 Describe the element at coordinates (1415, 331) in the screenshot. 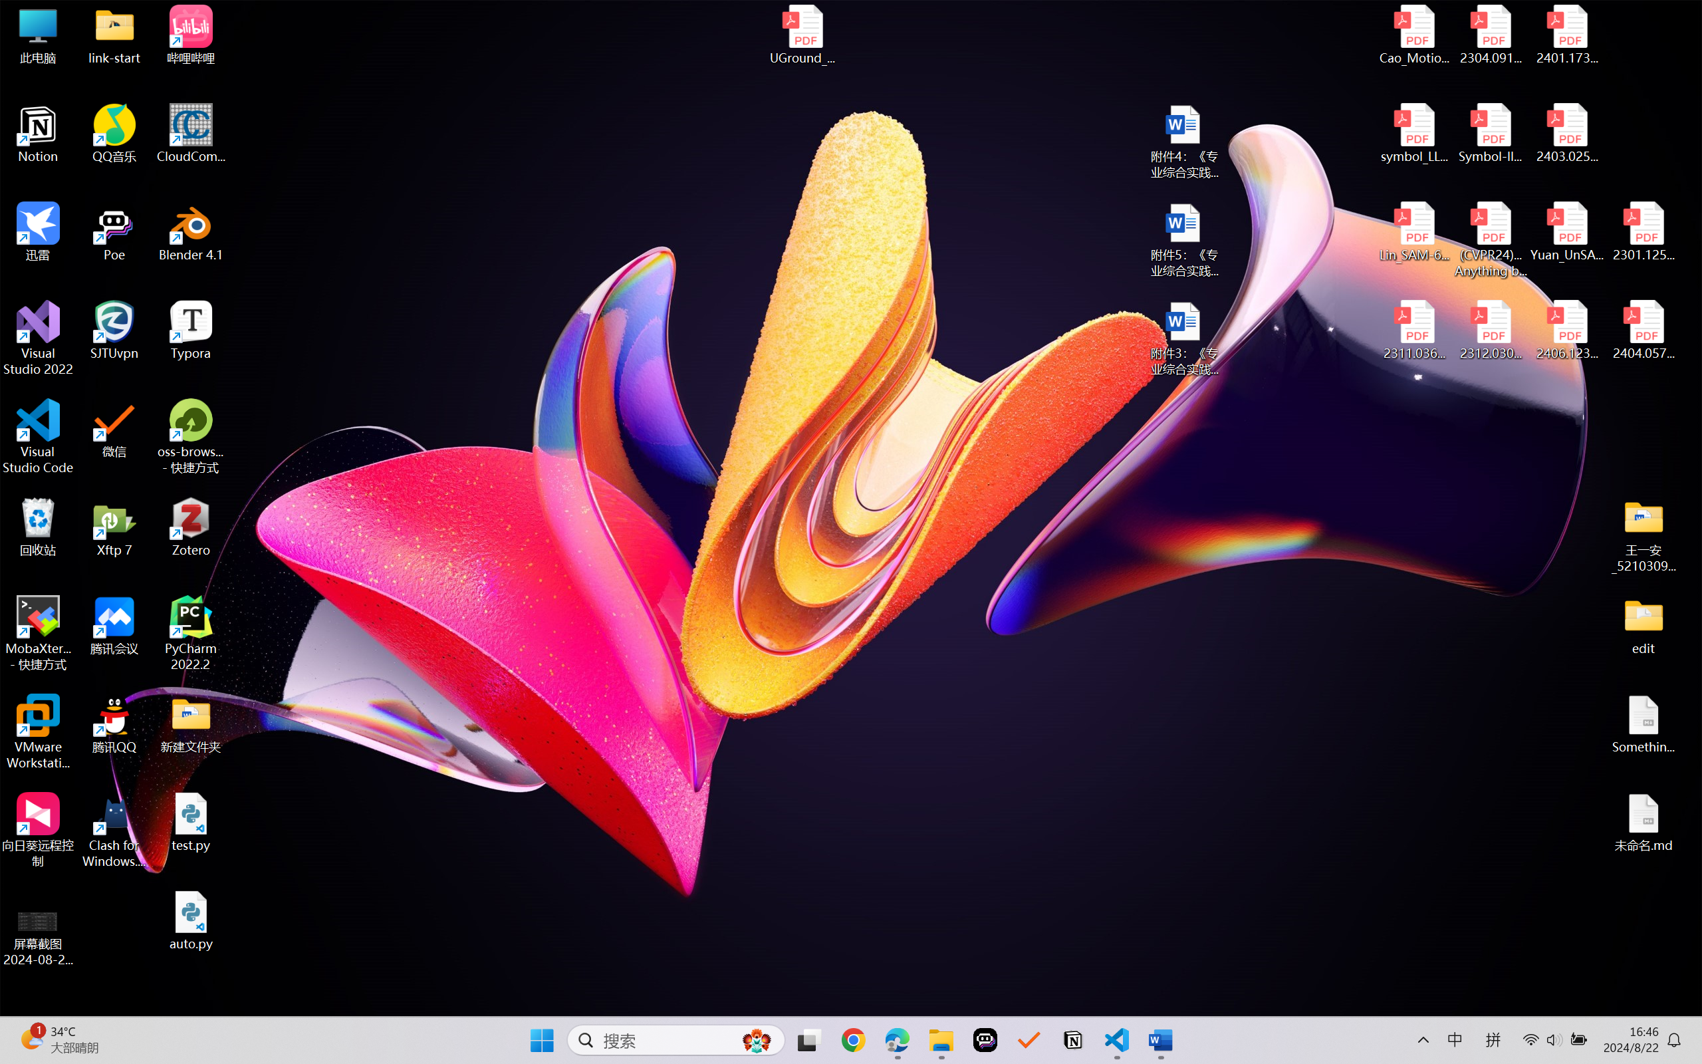

I see `2311.03658v2.pdf` at that location.